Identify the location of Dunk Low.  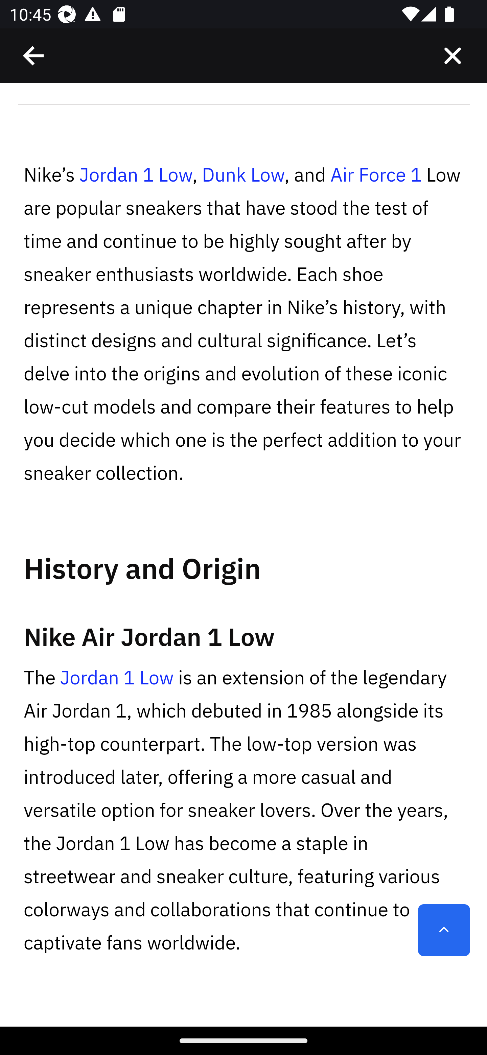
(243, 175).